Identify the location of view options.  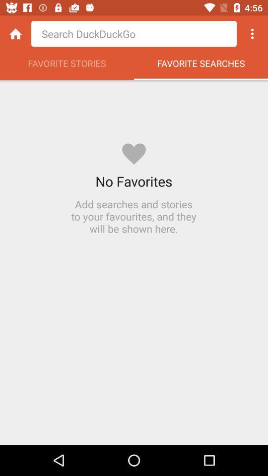
(252, 34).